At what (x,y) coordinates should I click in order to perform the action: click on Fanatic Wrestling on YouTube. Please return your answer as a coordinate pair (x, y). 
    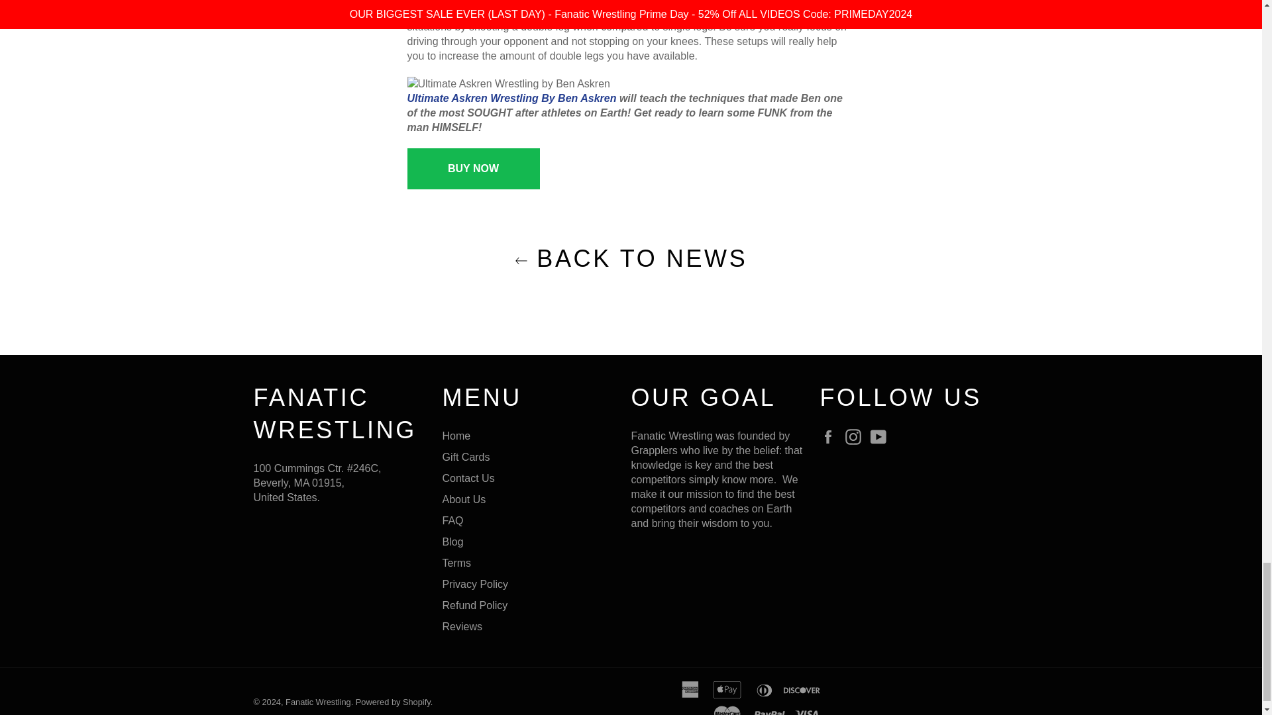
    Looking at the image, I should click on (881, 437).